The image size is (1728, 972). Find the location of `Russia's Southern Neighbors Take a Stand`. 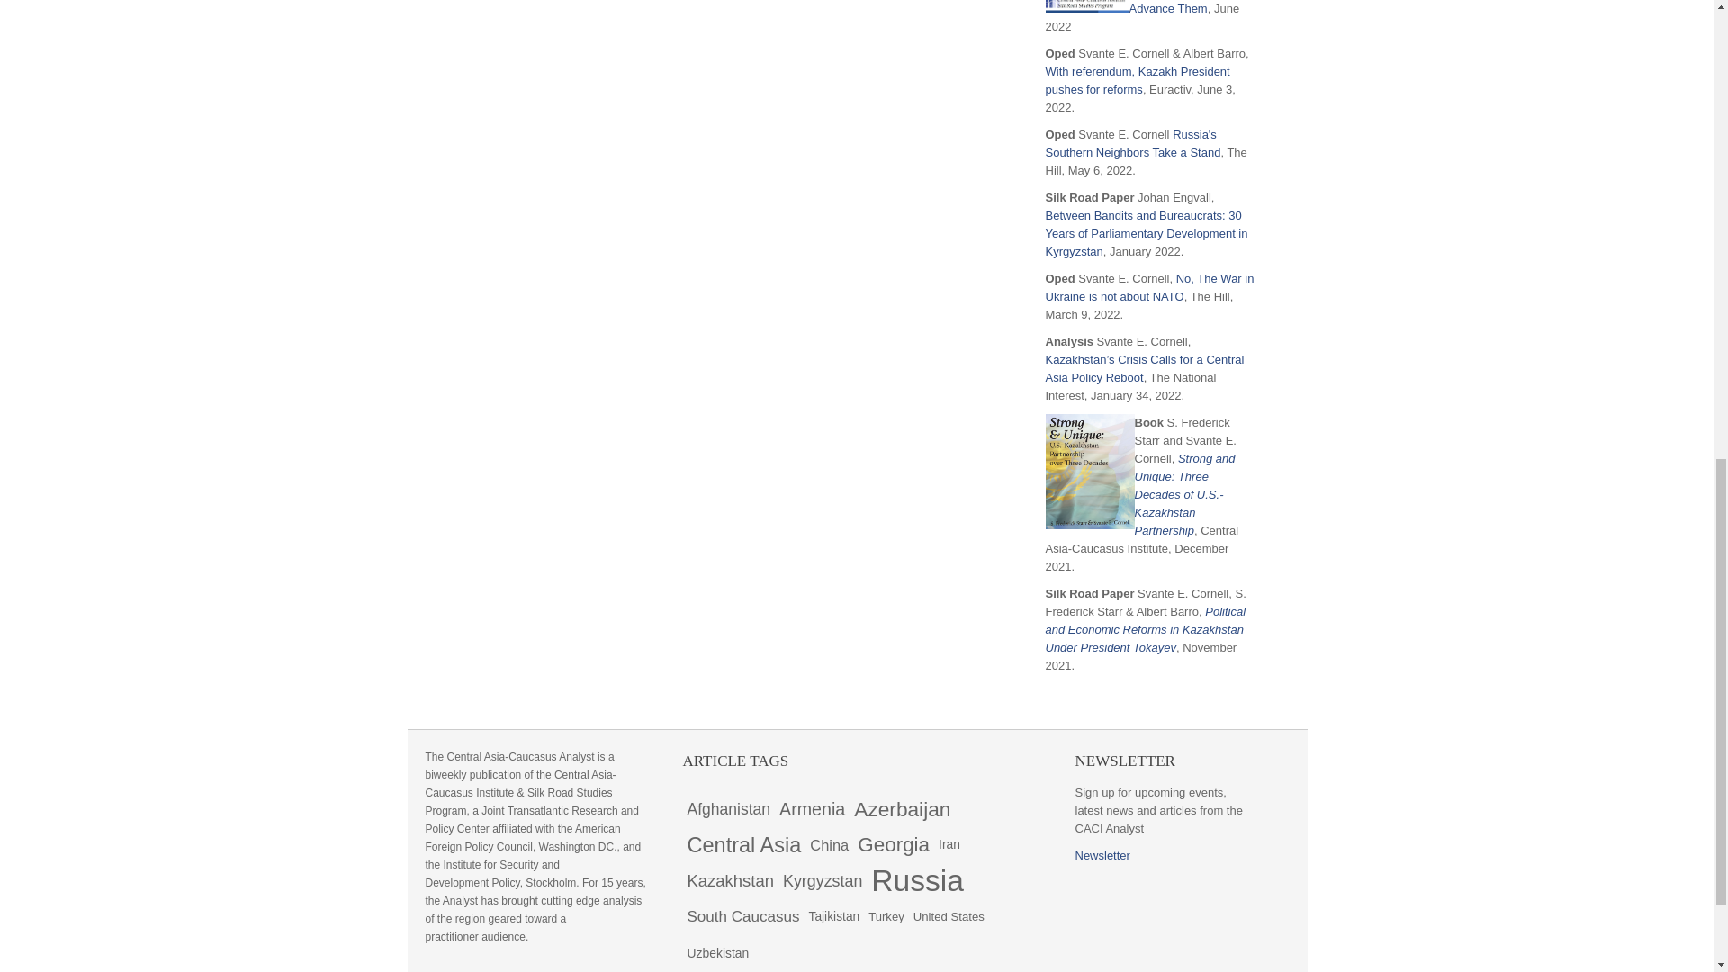

Russia's Southern Neighbors Take a Stand is located at coordinates (1133, 143).